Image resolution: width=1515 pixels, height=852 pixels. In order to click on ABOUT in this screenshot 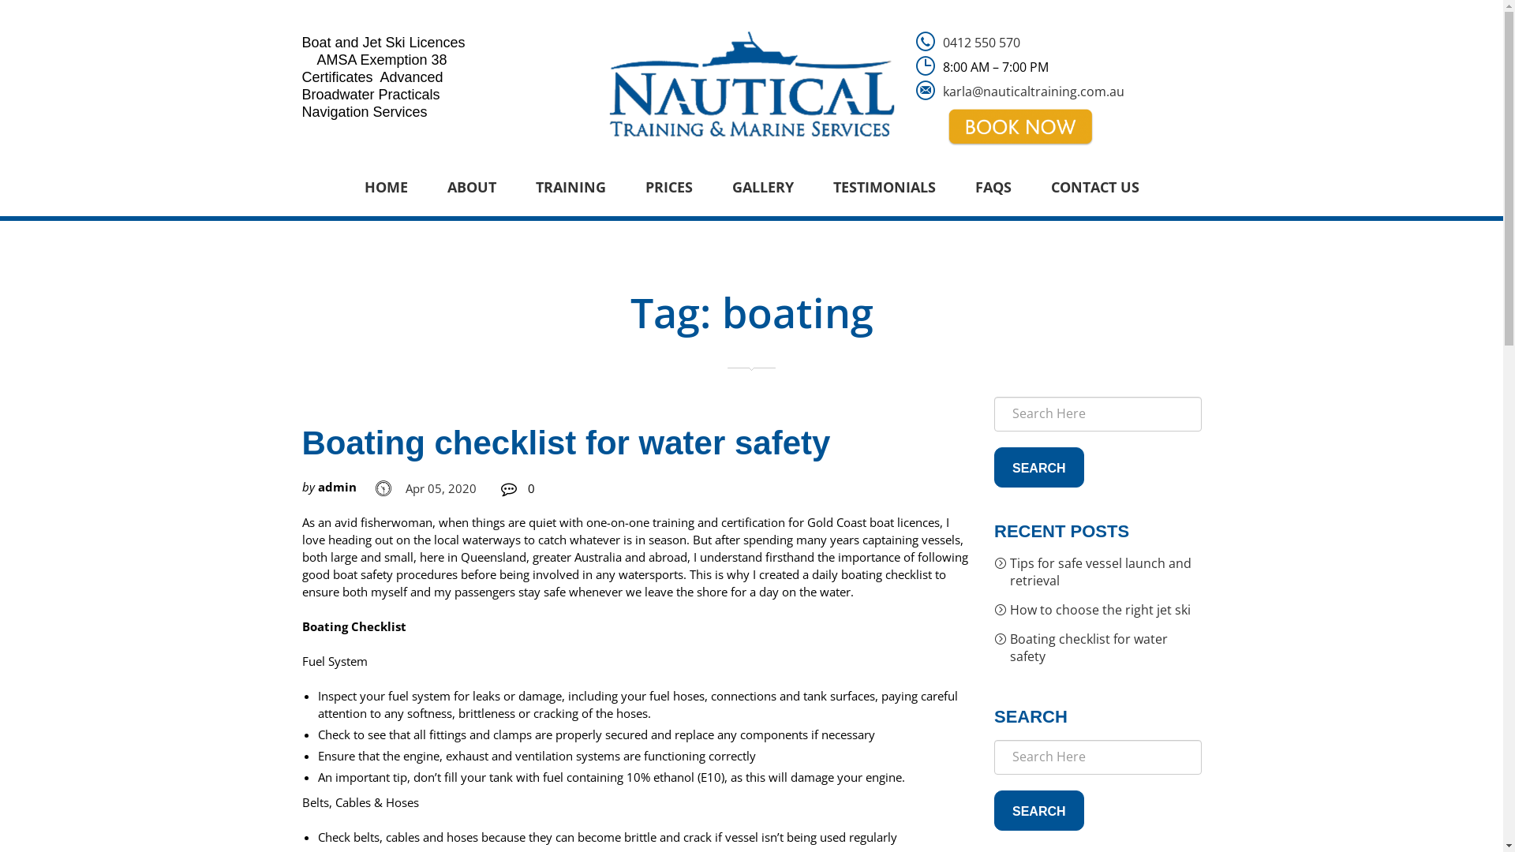, I will do `click(472, 187)`.